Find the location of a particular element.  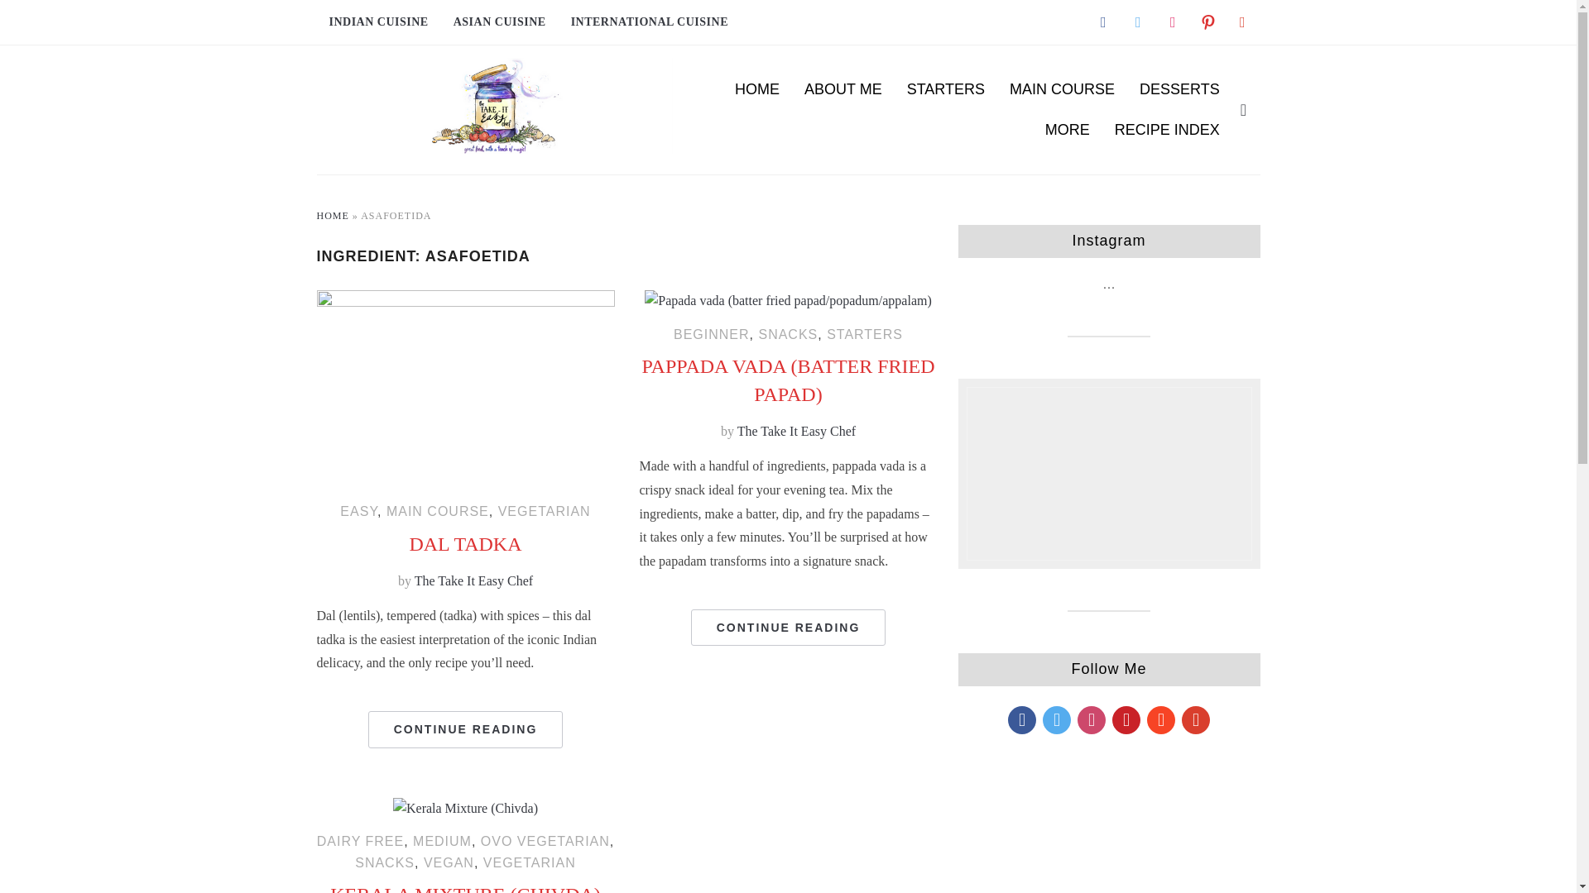

INDIAN CUISINE is located at coordinates (377, 21).